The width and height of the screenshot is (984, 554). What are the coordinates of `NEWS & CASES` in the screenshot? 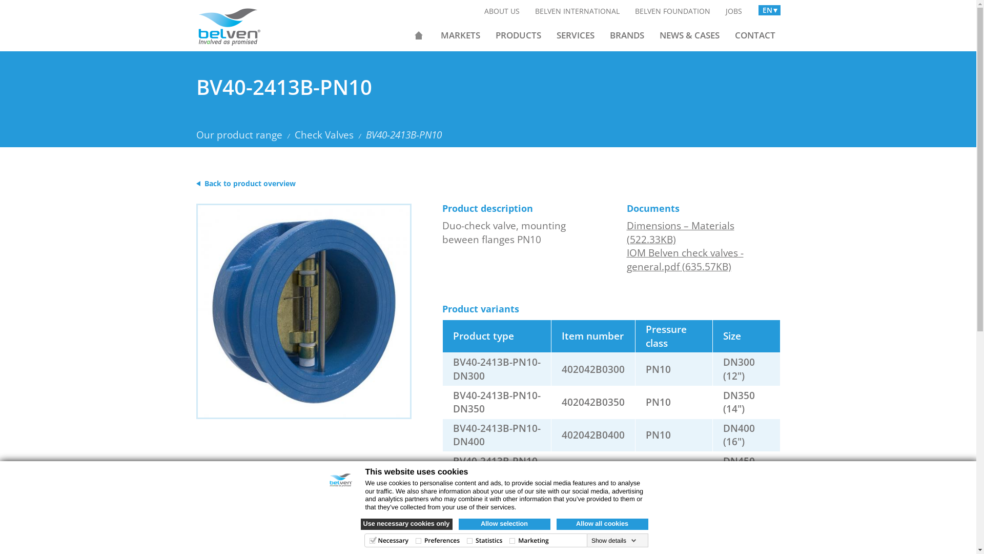 It's located at (689, 35).